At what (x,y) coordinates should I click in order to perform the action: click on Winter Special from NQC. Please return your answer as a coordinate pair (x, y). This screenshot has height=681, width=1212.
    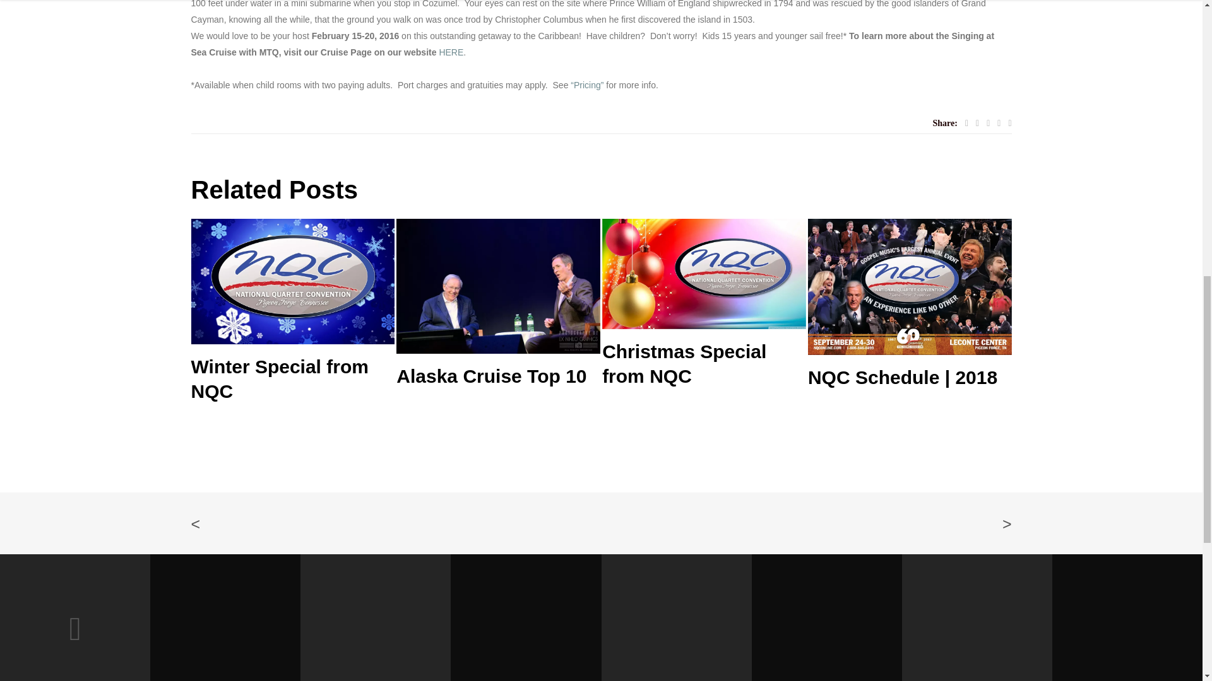
    Looking at the image, I should click on (292, 378).